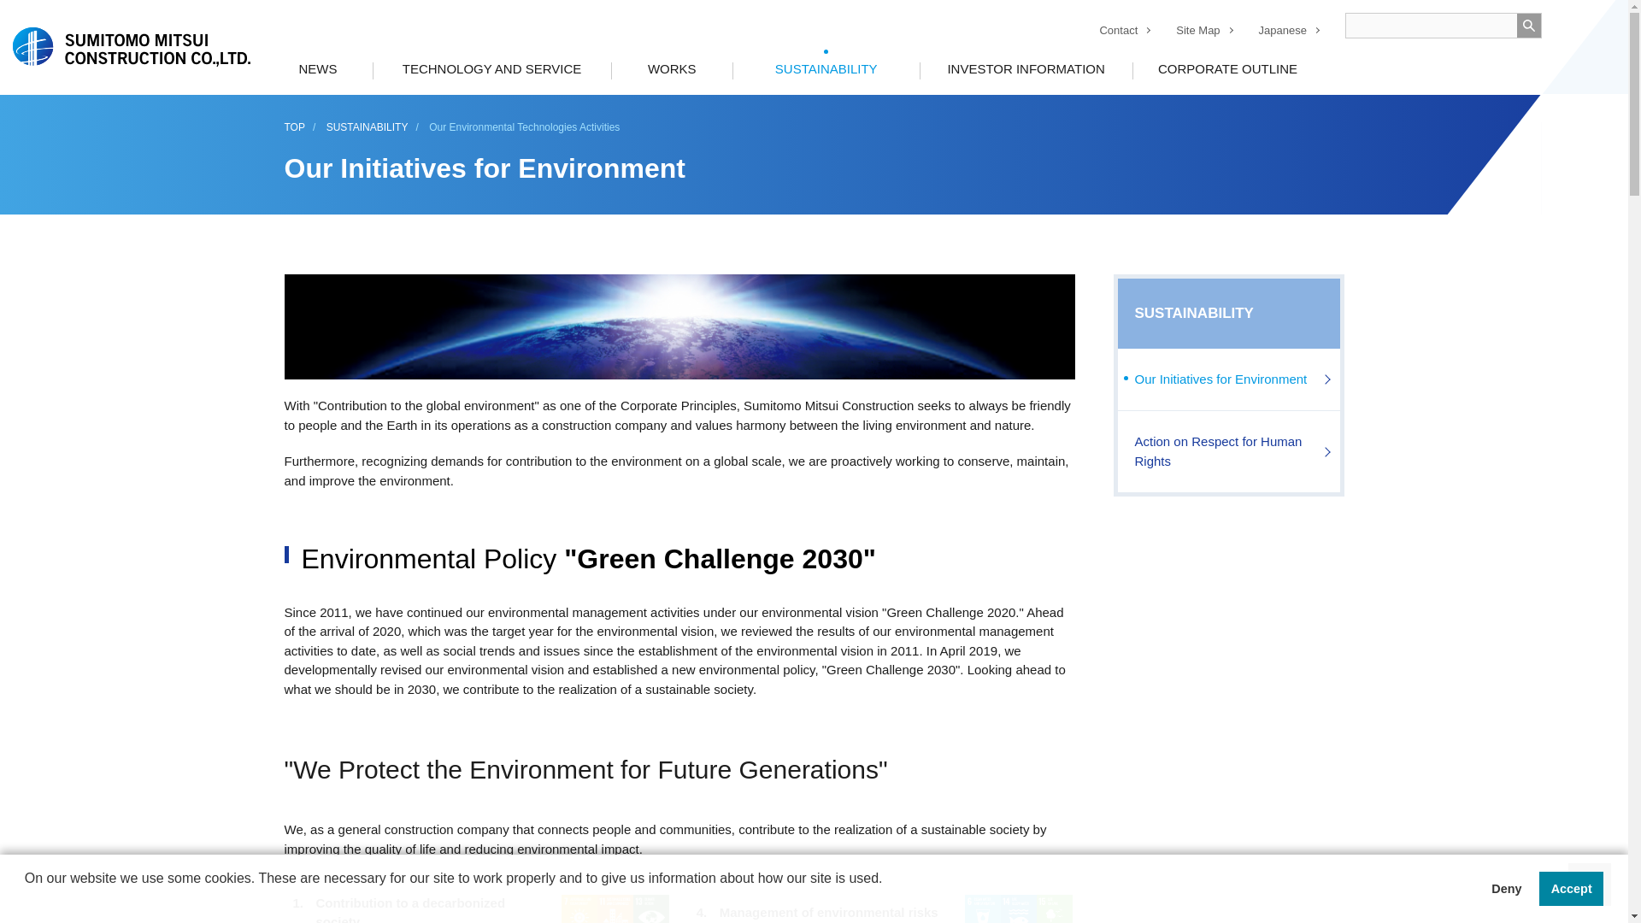 The height and width of the screenshot is (923, 1641). What do you see at coordinates (1229, 314) in the screenshot?
I see `SUSTAINABILITY` at bounding box center [1229, 314].